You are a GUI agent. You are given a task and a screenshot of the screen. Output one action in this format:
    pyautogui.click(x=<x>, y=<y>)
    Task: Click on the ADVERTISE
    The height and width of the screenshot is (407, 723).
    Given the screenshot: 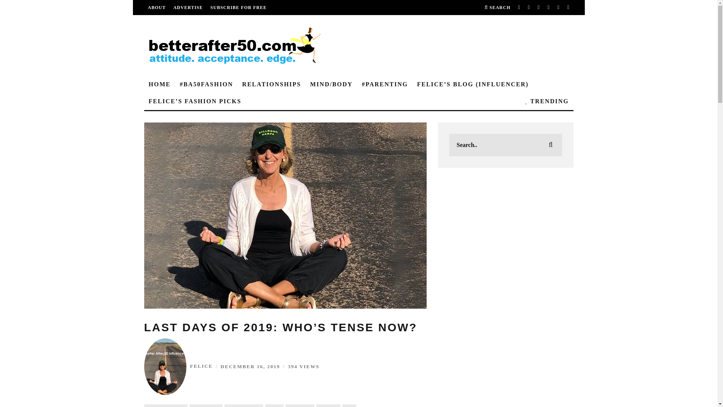 What is the action you would take?
    pyautogui.click(x=188, y=8)
    